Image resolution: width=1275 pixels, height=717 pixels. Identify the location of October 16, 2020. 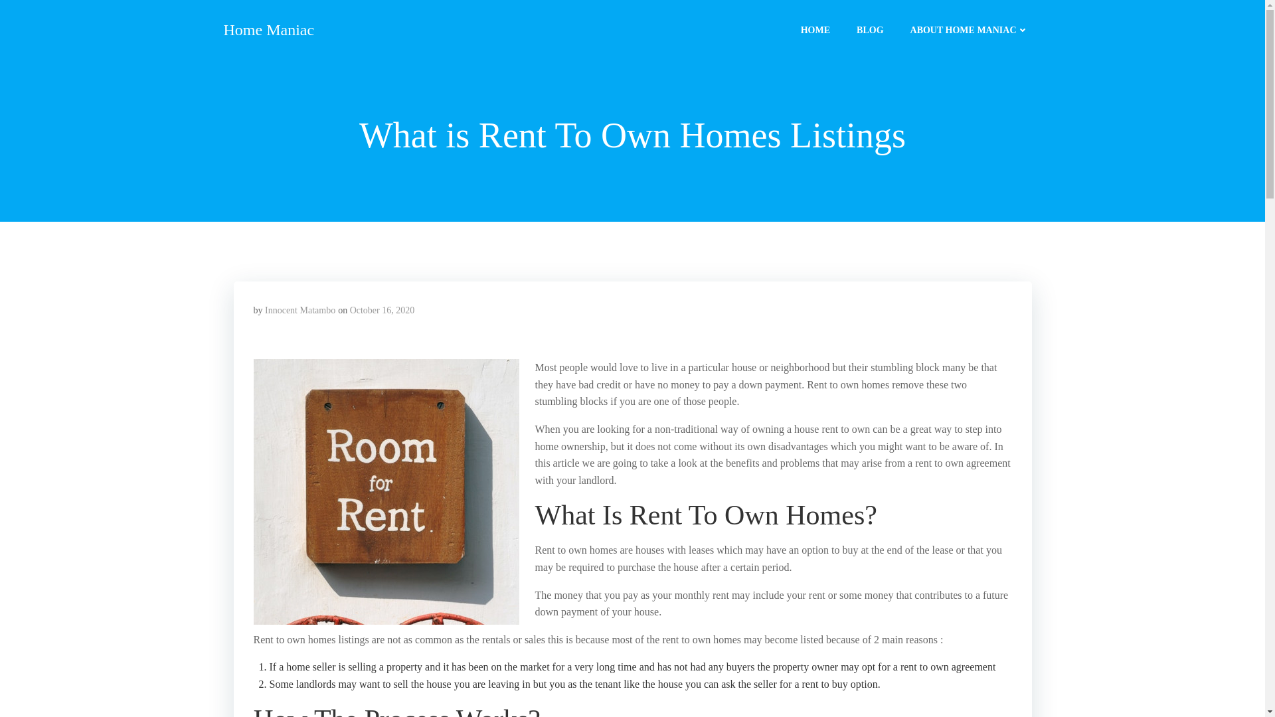
(382, 310).